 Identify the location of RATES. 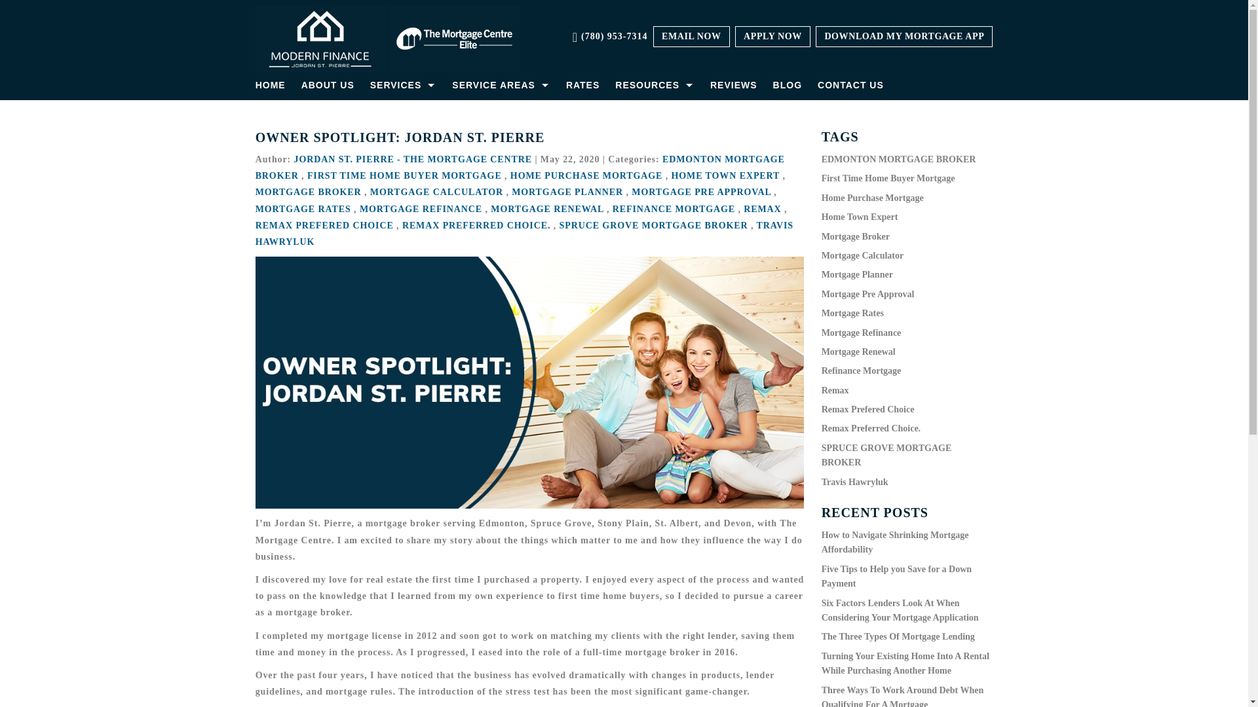
(583, 85).